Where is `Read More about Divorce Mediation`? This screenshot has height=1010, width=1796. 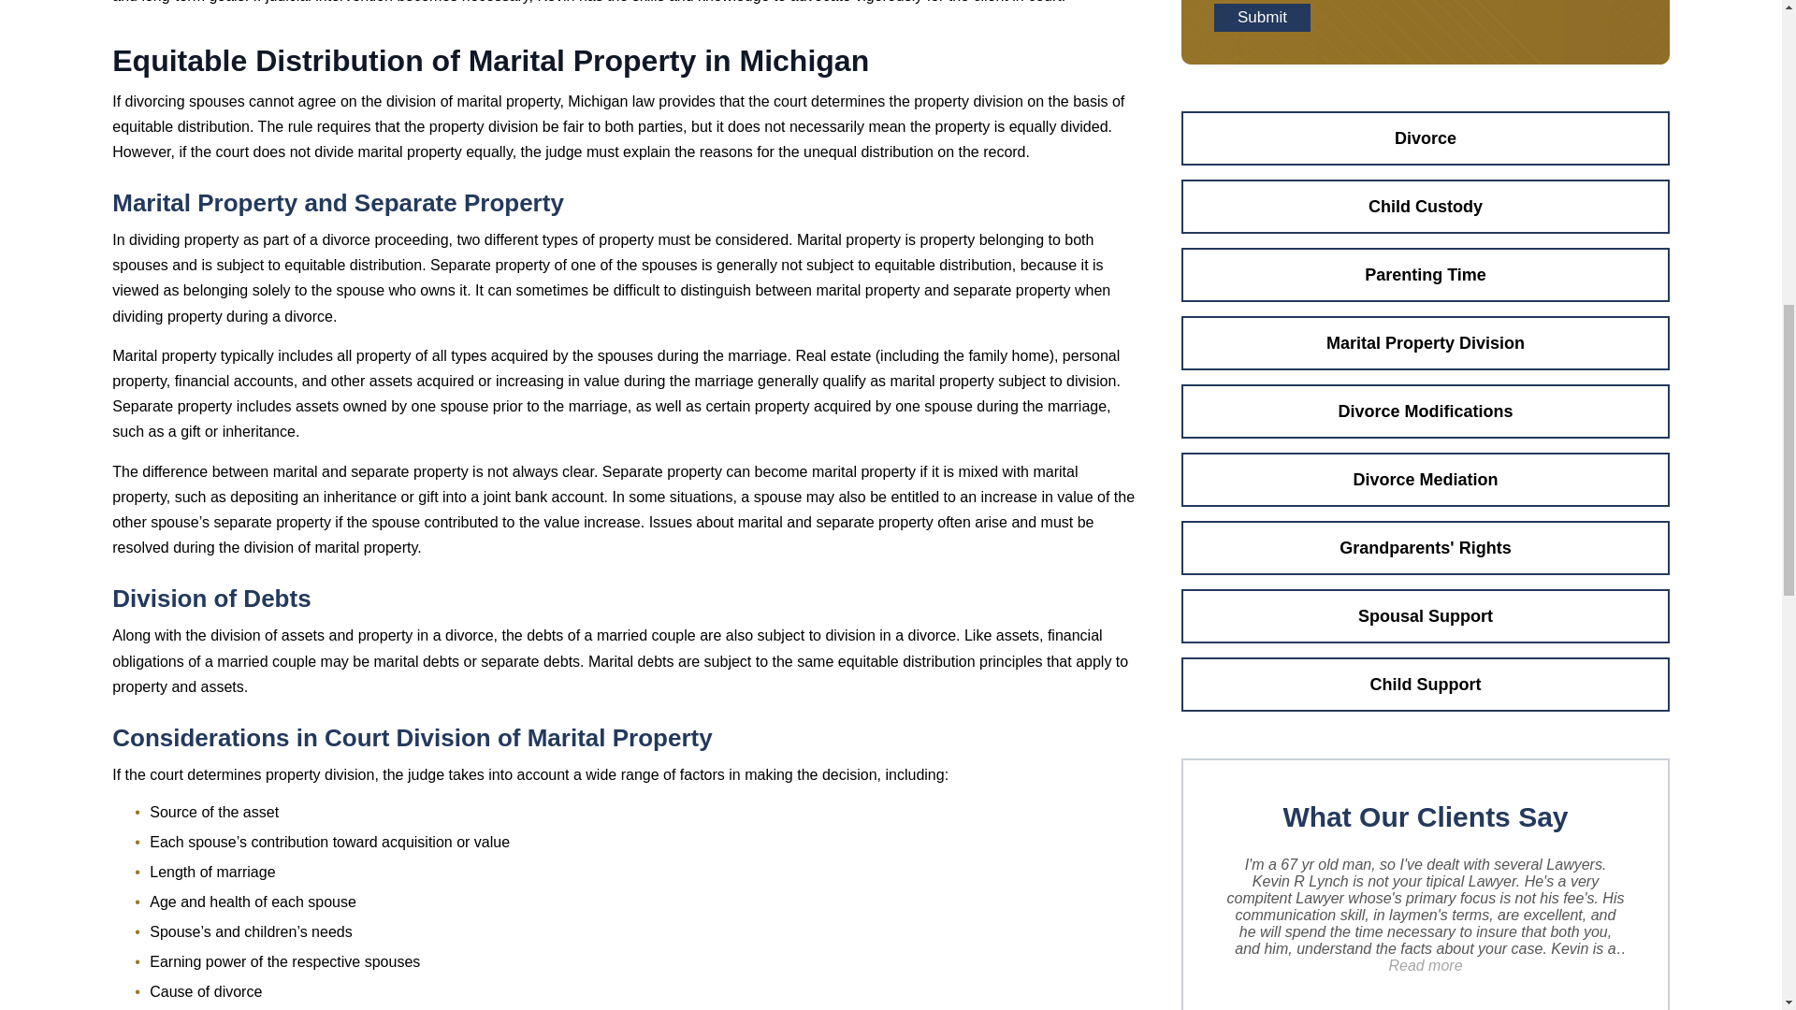 Read More about Divorce Mediation is located at coordinates (1426, 479).